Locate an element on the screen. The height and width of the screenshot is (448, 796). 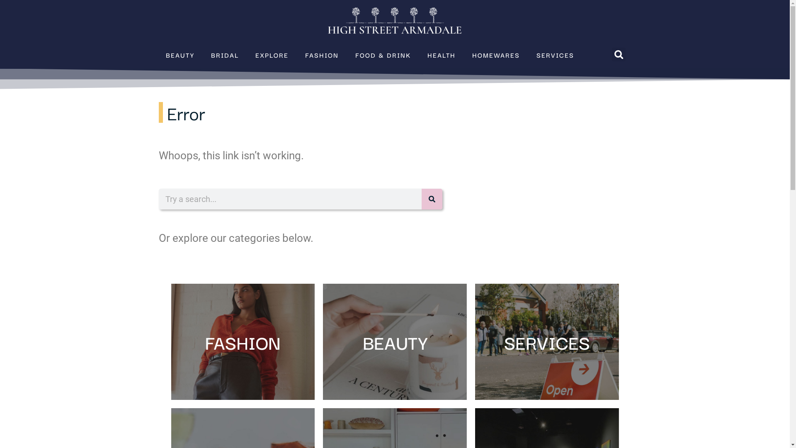
BRIDAL is located at coordinates (225, 55).